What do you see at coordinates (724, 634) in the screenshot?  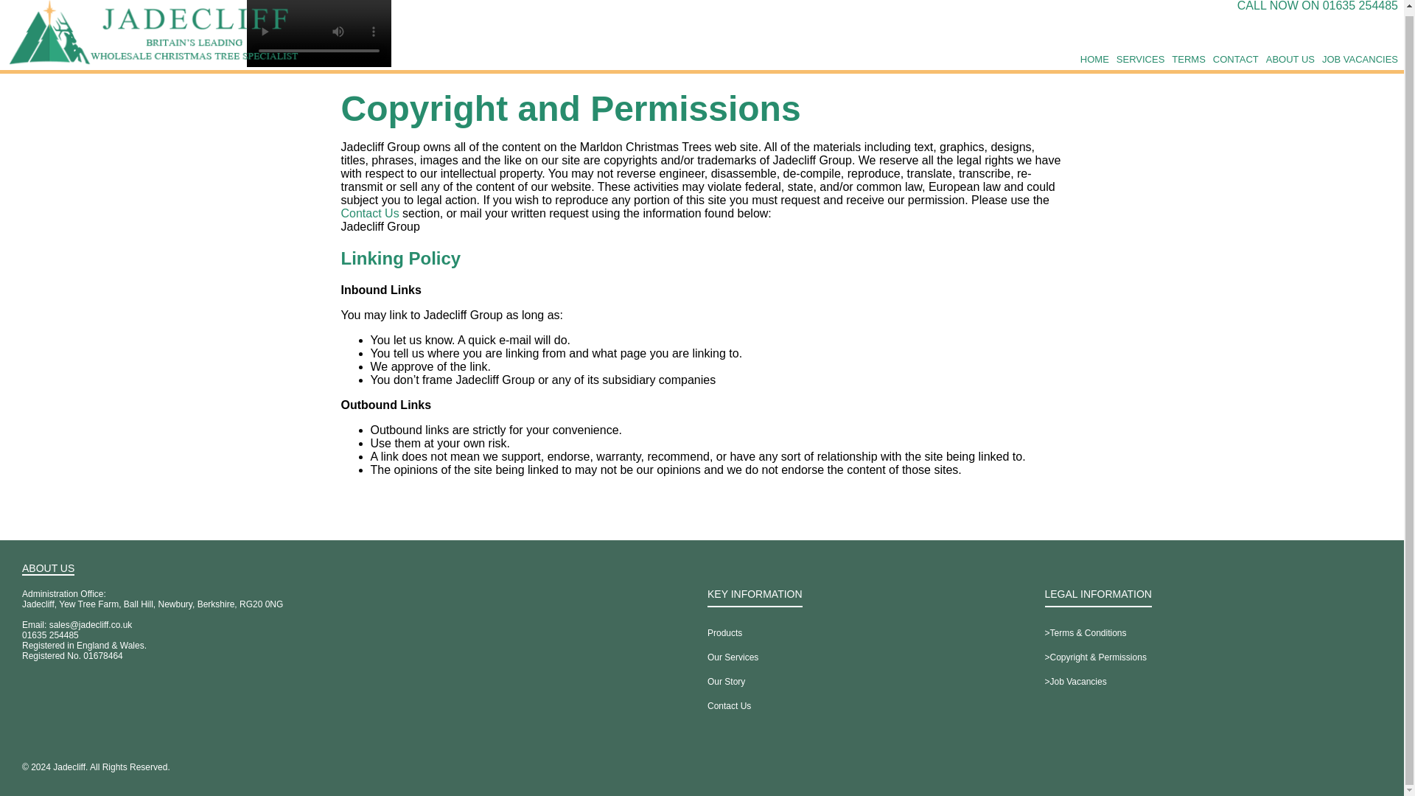 I see `Products` at bounding box center [724, 634].